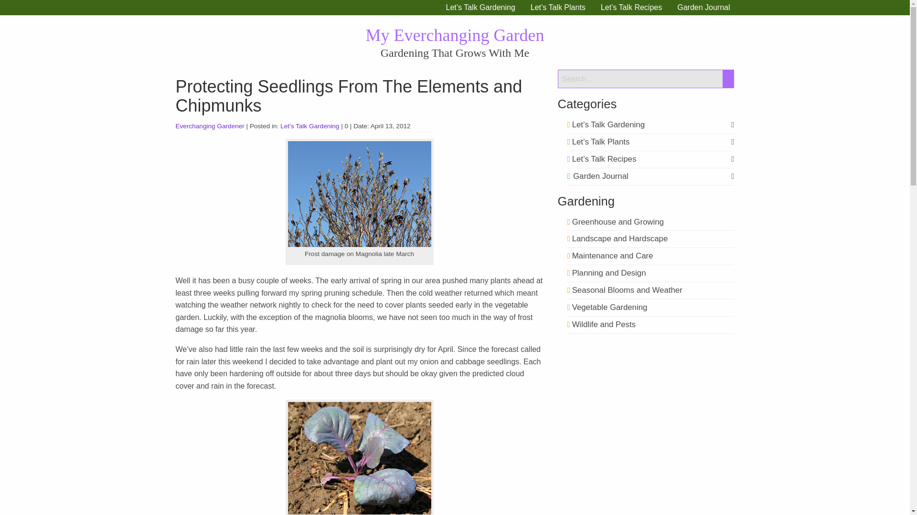  I want to click on Garden Journal, so click(598, 176).